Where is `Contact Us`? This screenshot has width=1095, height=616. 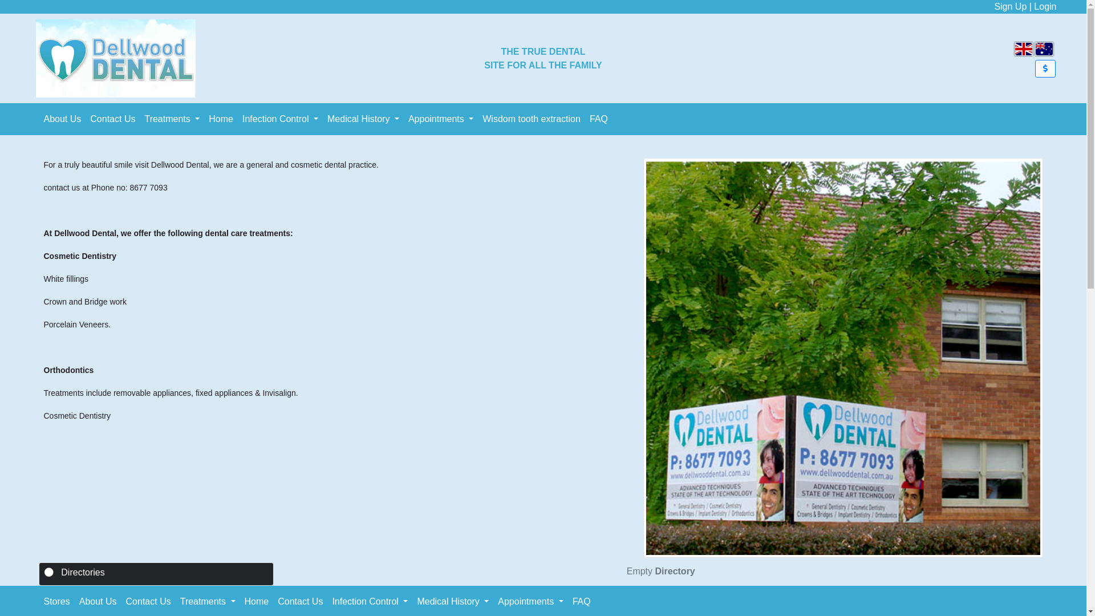
Contact Us is located at coordinates (112, 119).